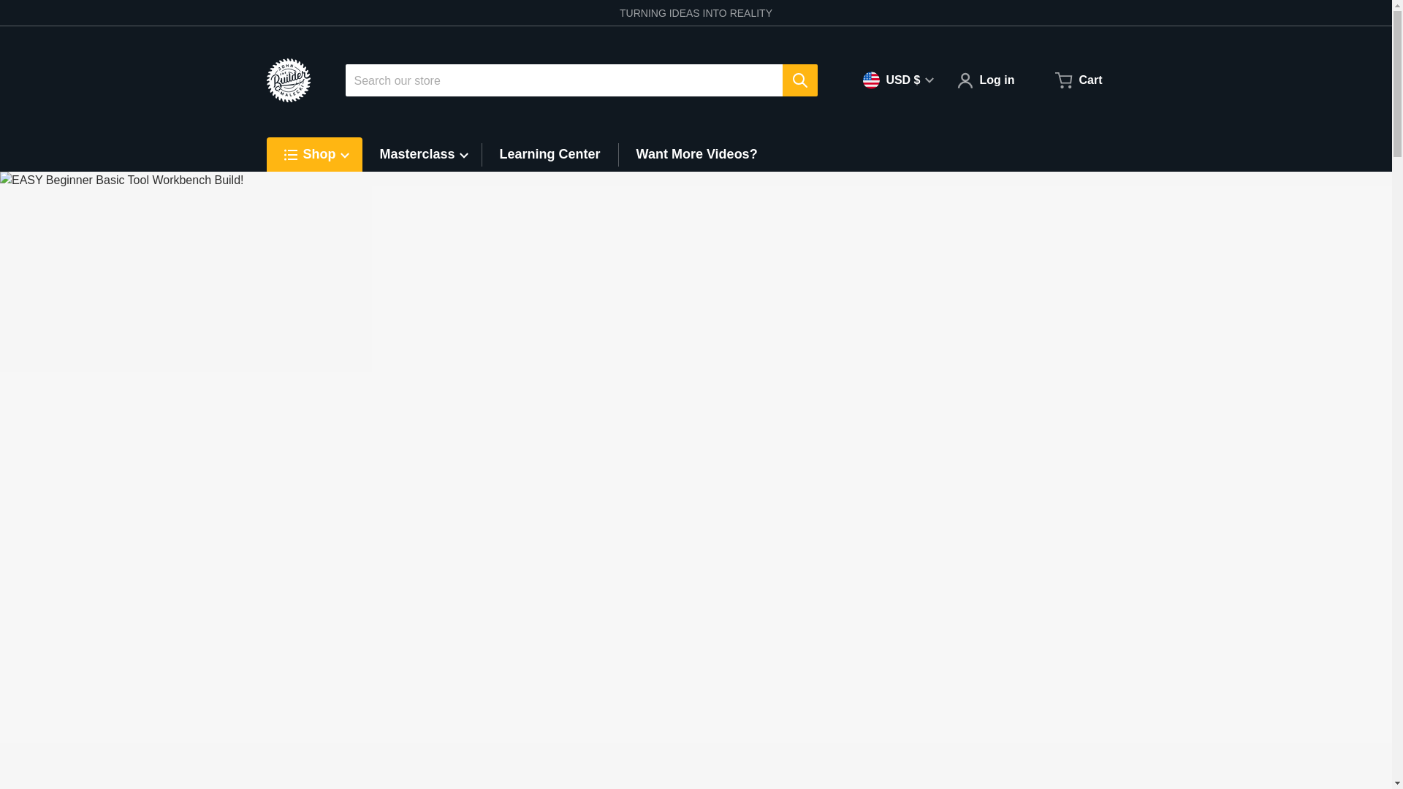  Describe the element at coordinates (985, 80) in the screenshot. I see `Log in` at that location.